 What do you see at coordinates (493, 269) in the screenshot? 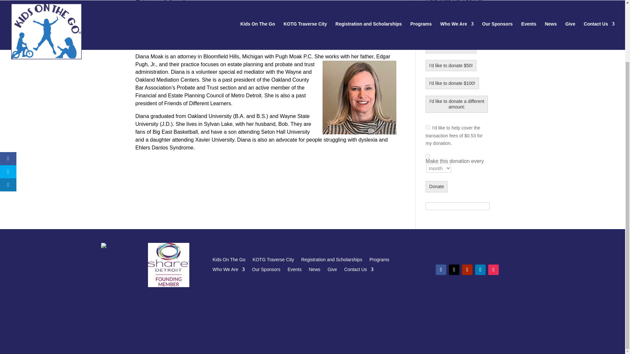
I see `Follow on Instagram` at bounding box center [493, 269].